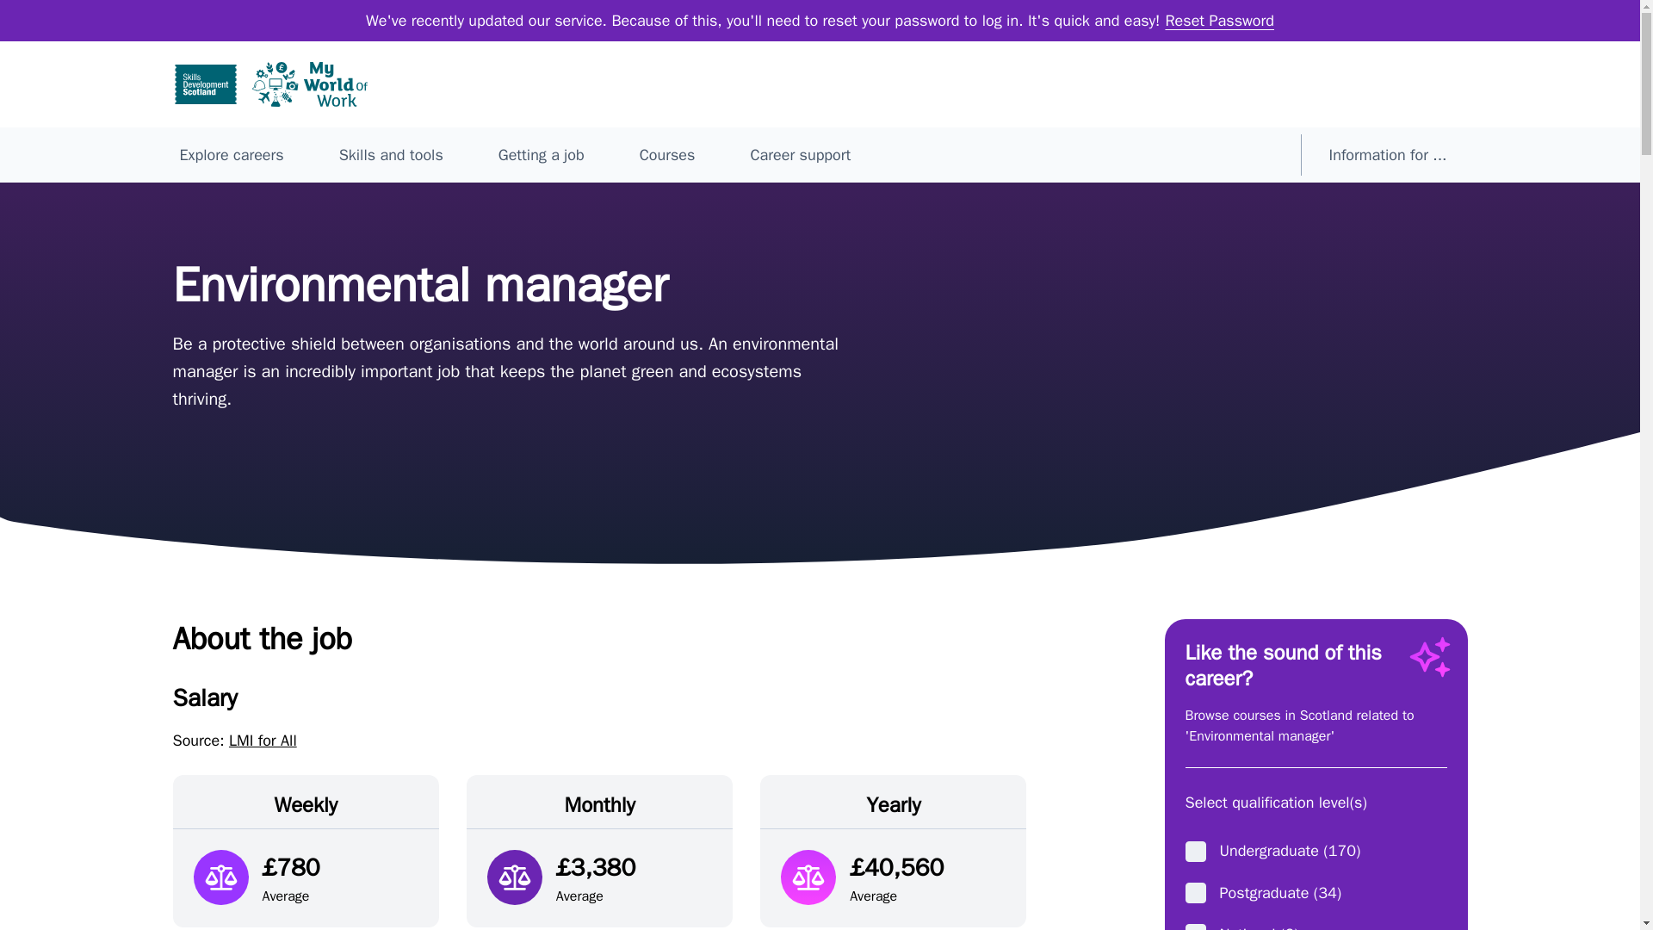 Image resolution: width=1653 pixels, height=930 pixels. I want to click on National, so click(1195, 927).